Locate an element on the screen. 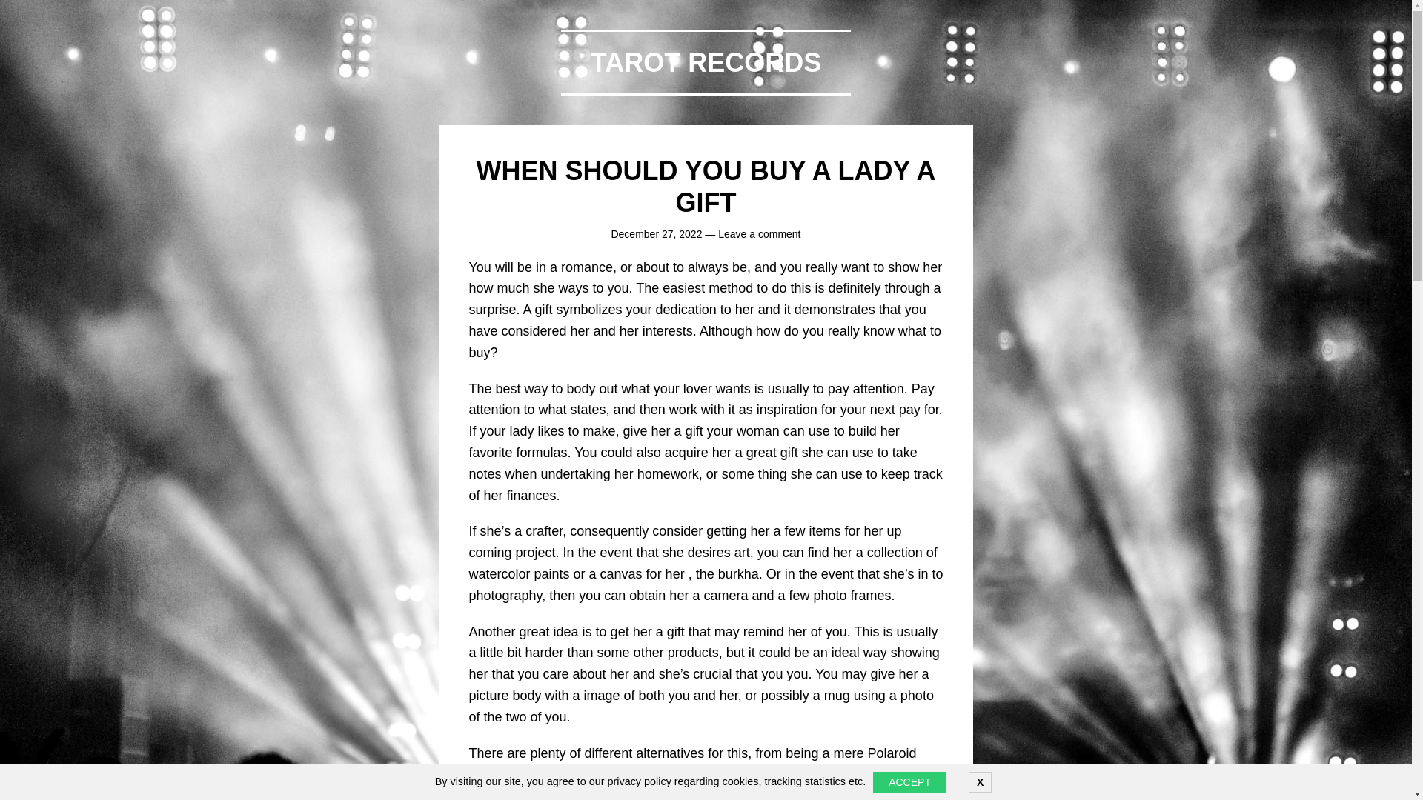 This screenshot has width=1423, height=800. Leave a comment is located at coordinates (759, 234).